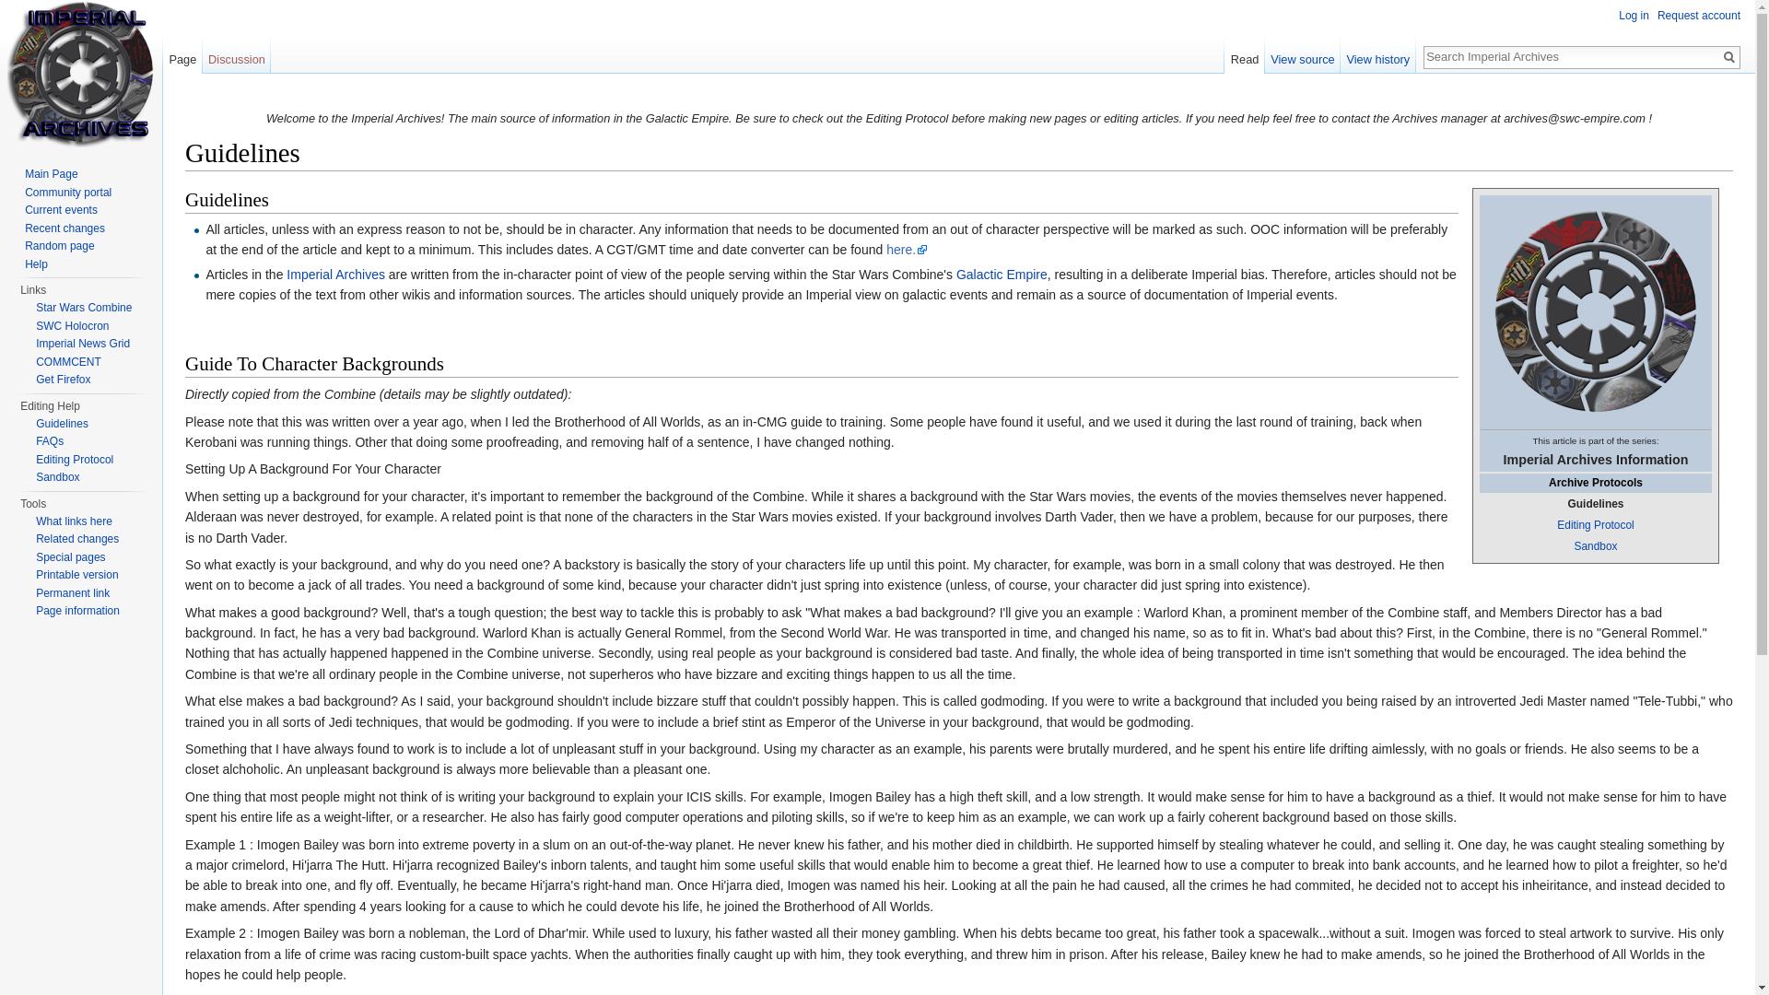 This screenshot has width=1769, height=995. Describe the element at coordinates (238, 54) in the screenshot. I see `Discussion` at that location.